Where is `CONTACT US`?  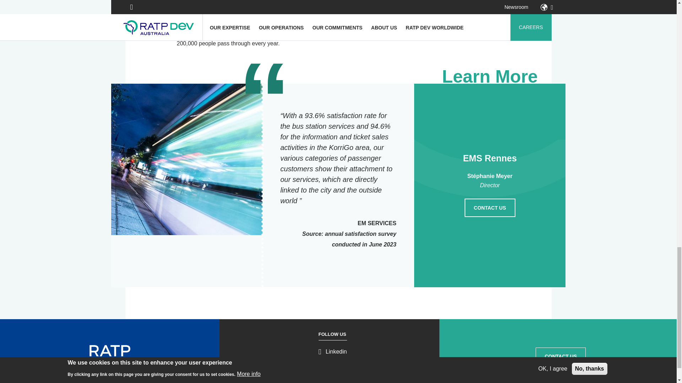
CONTACT US is located at coordinates (561, 356).